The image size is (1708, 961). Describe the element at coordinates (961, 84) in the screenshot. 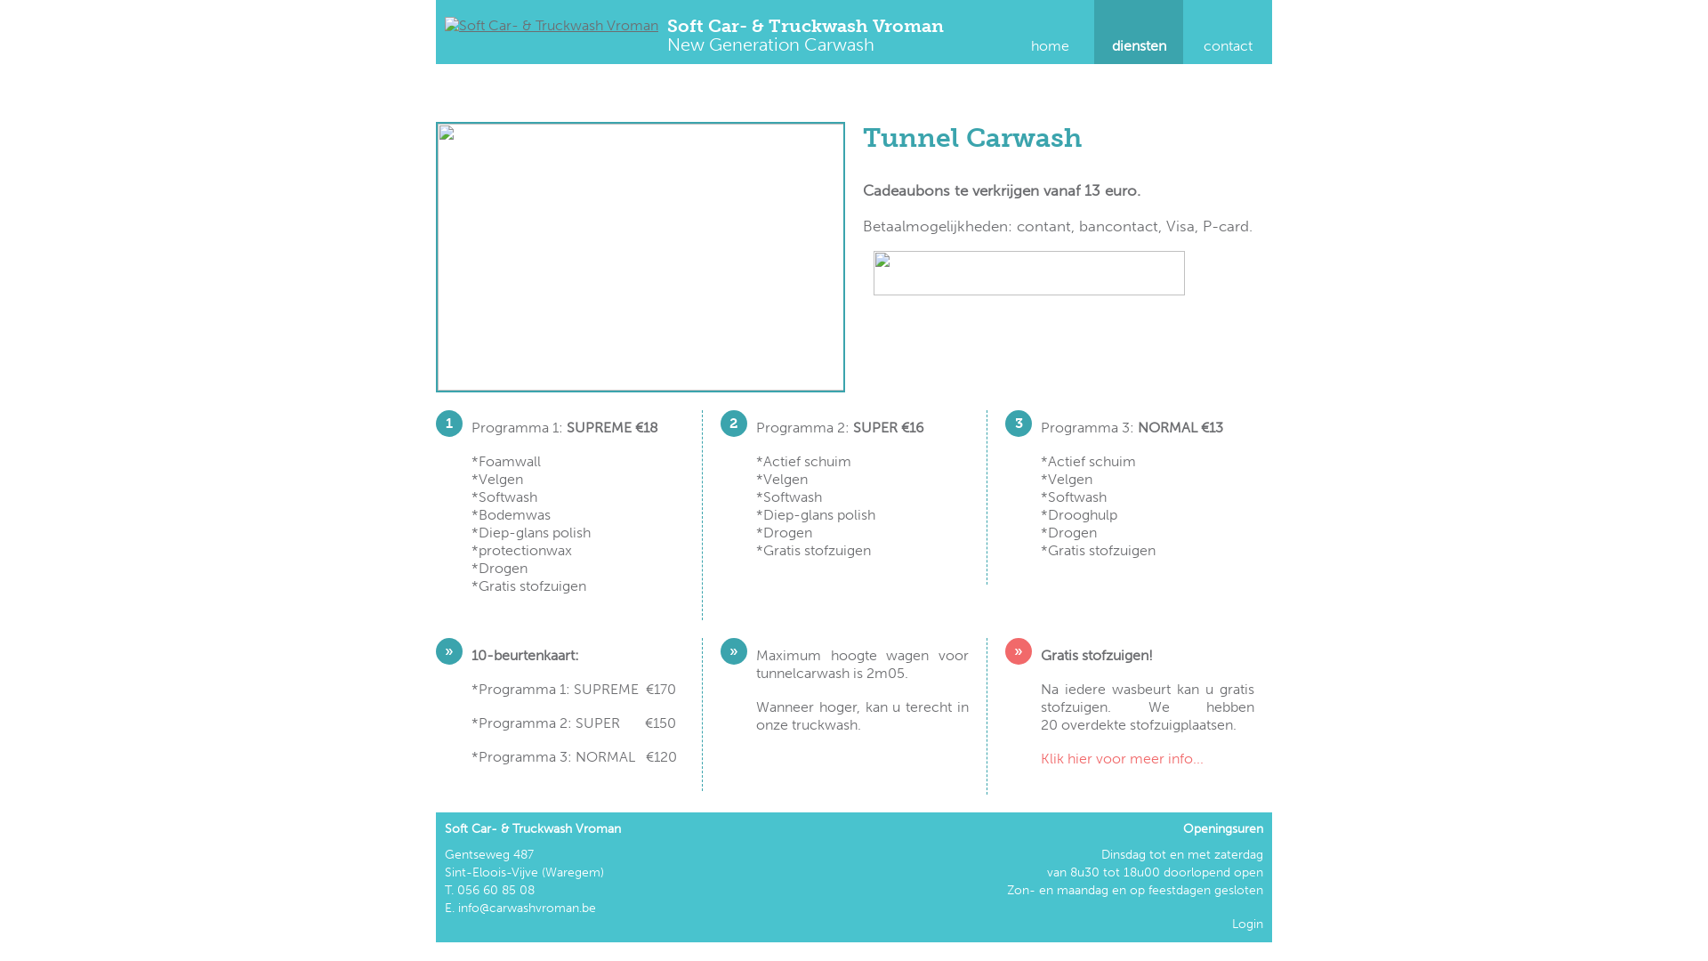

I see `SELF CARWASH` at that location.